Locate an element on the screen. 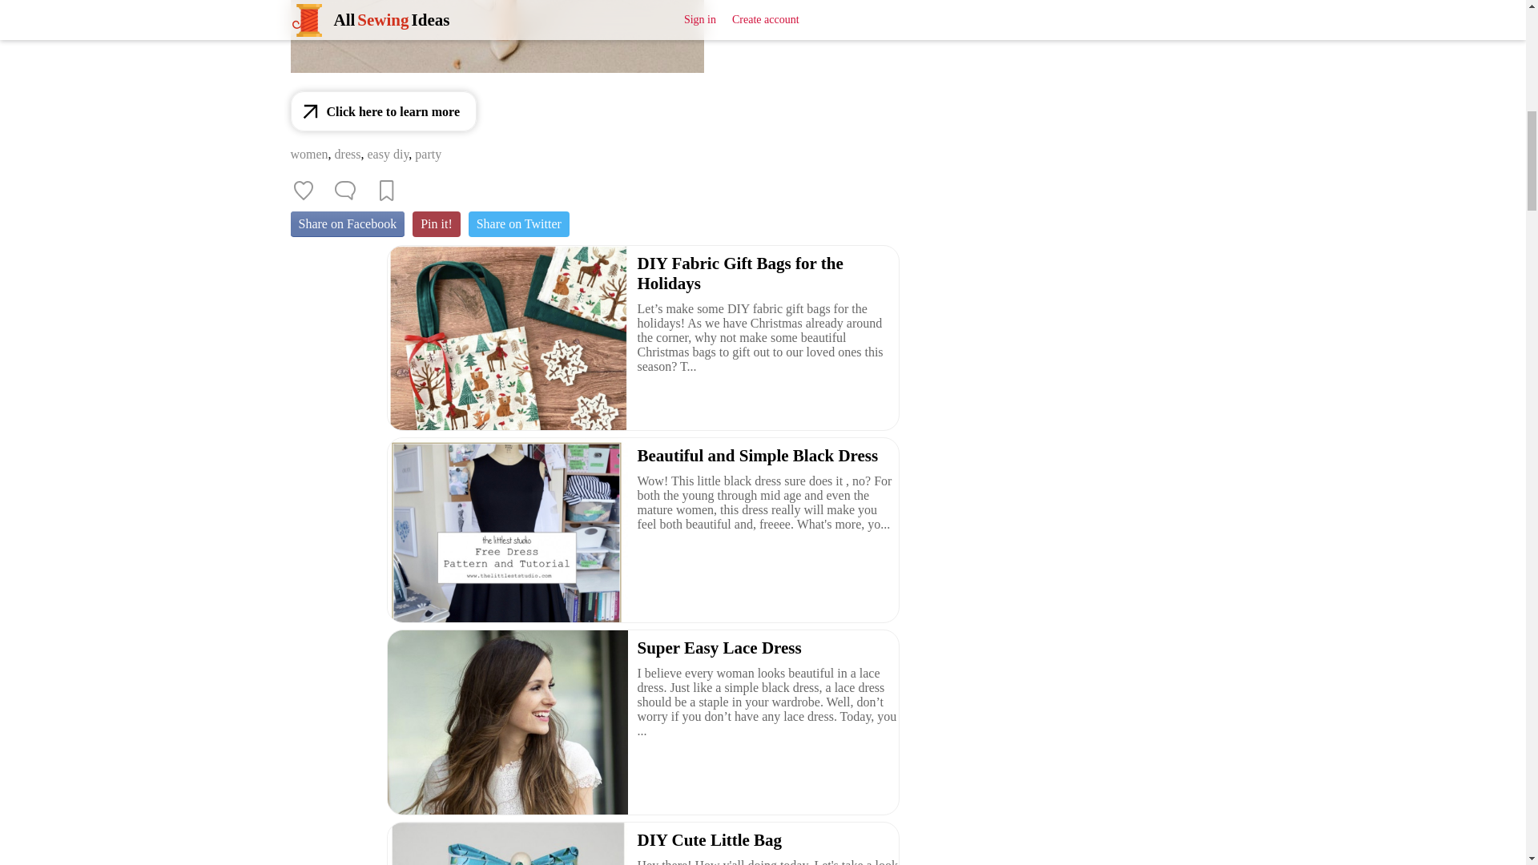 Image resolution: width=1538 pixels, height=865 pixels. women is located at coordinates (308, 154).